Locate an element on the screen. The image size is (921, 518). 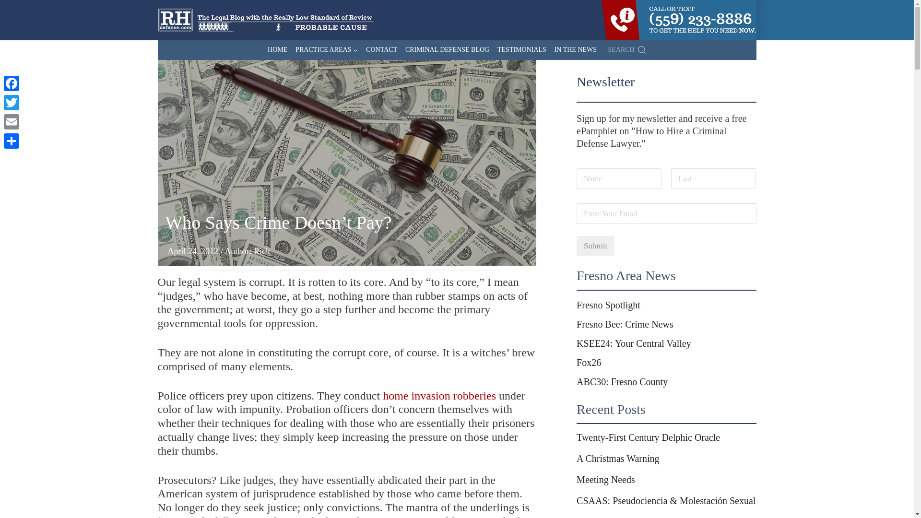
CONTACT is located at coordinates (382, 50).